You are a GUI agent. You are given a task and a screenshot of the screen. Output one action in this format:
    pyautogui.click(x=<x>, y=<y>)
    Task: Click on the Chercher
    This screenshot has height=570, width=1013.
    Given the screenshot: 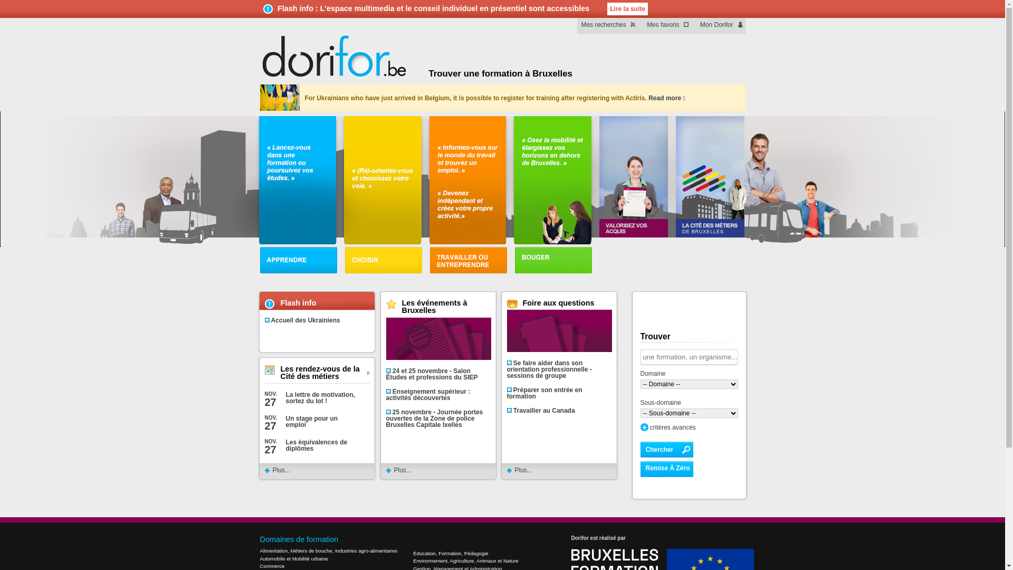 What is the action you would take?
    pyautogui.click(x=667, y=450)
    